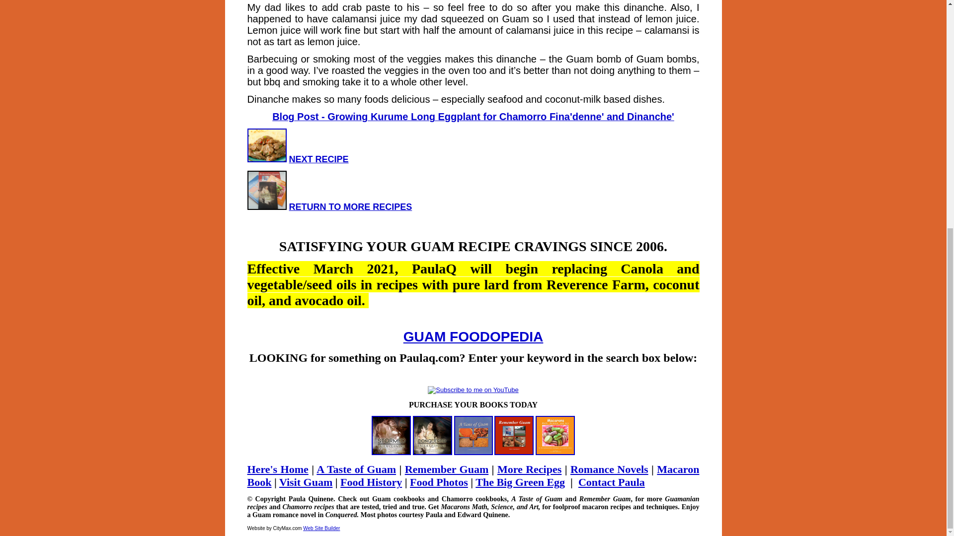  I want to click on More Recipes, so click(529, 469).